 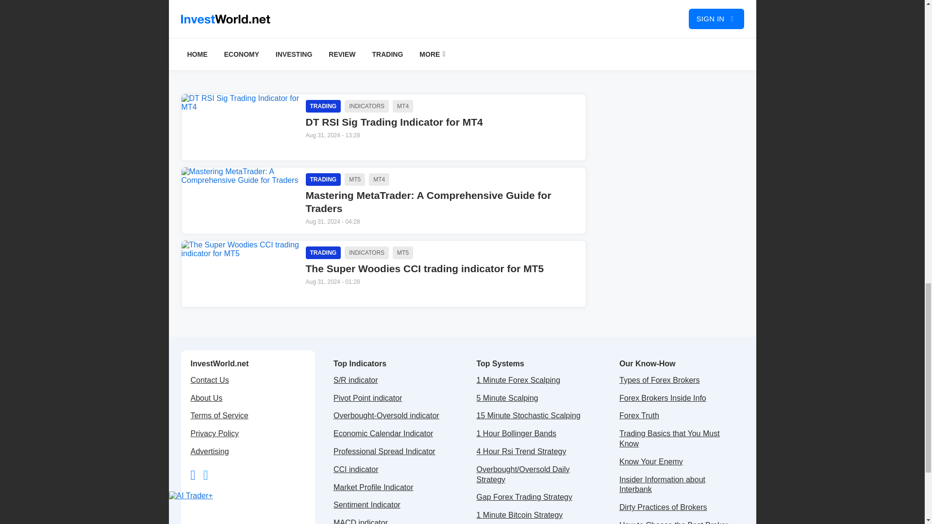 I want to click on TRADING, so click(x=323, y=252).